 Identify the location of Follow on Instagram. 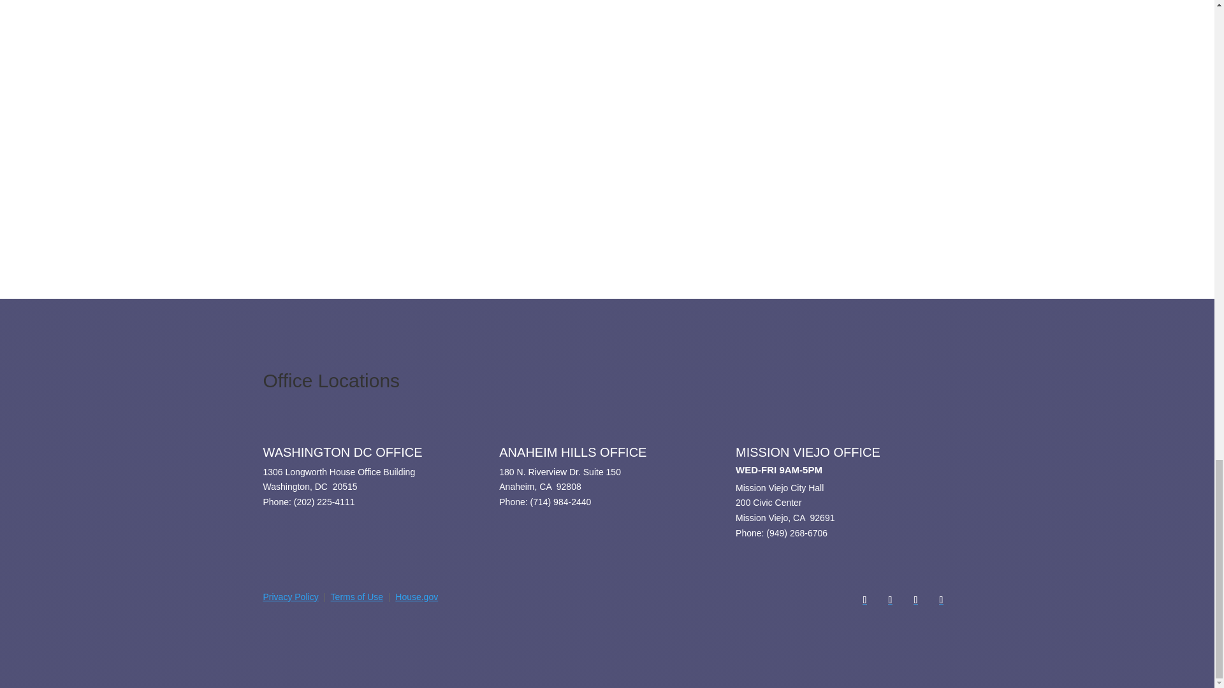
(915, 599).